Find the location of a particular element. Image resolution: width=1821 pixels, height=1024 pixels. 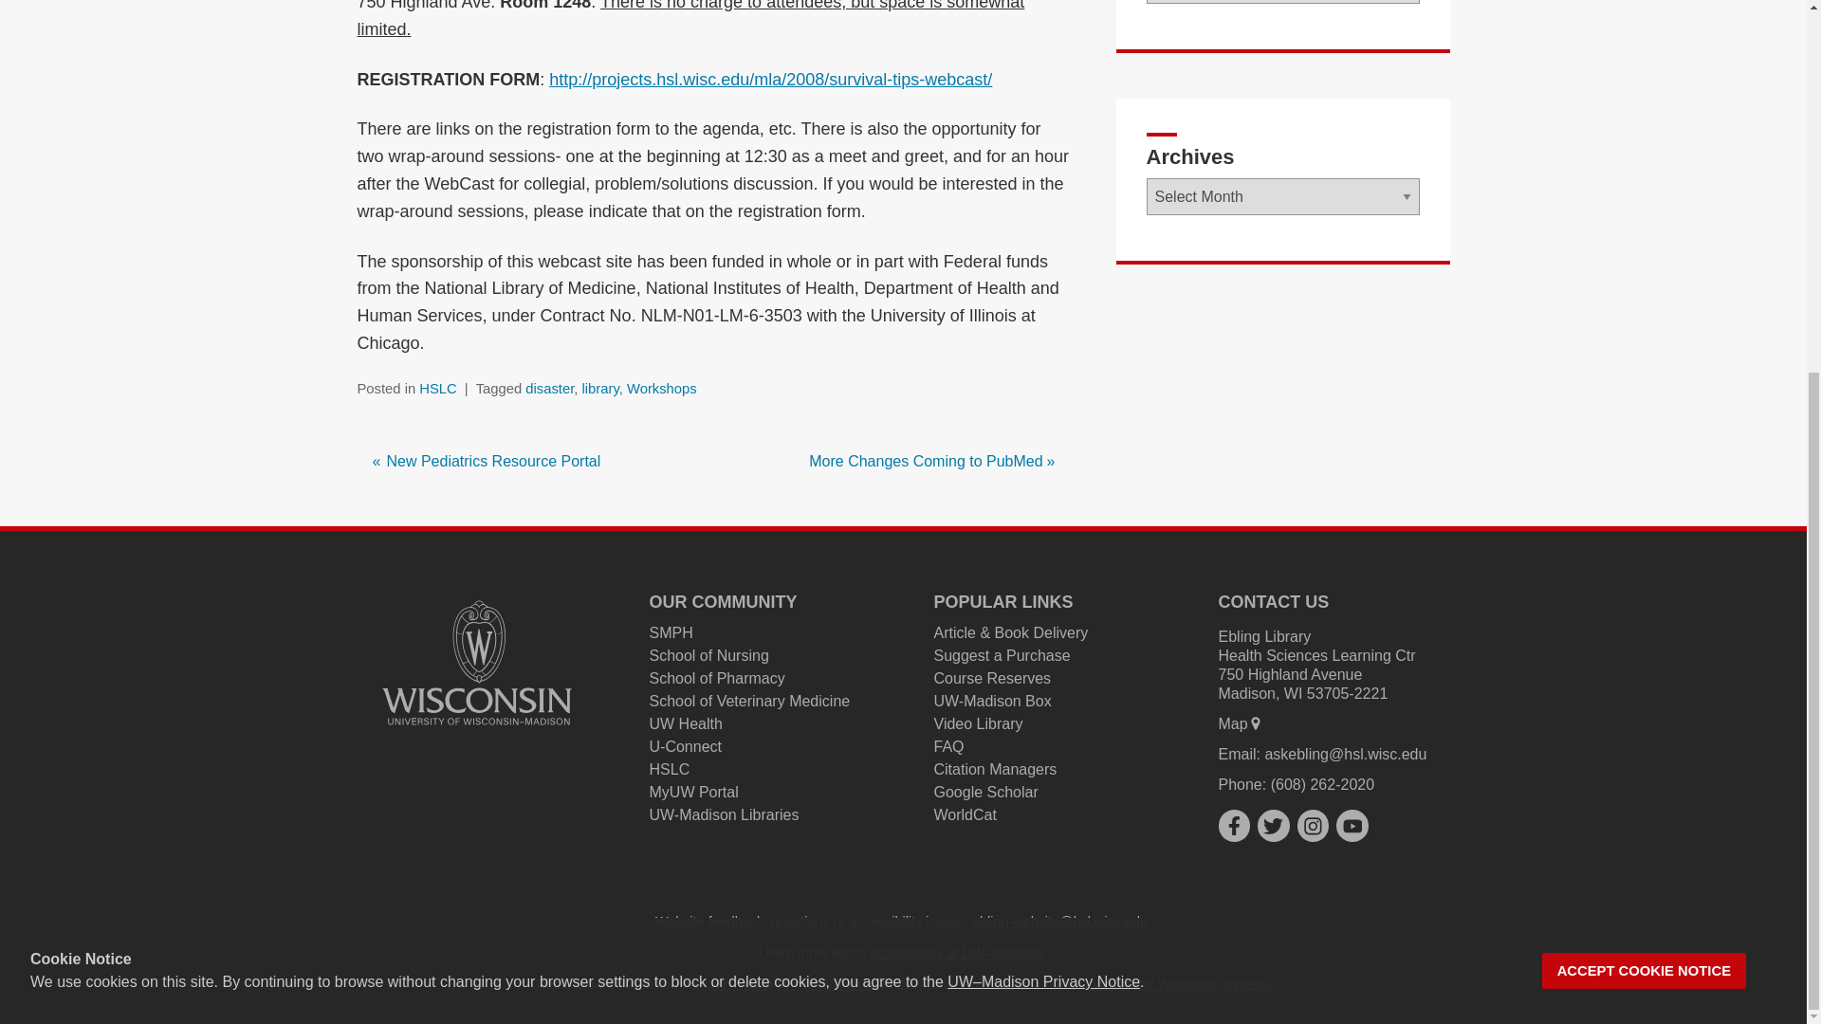

map marker is located at coordinates (1256, 722).